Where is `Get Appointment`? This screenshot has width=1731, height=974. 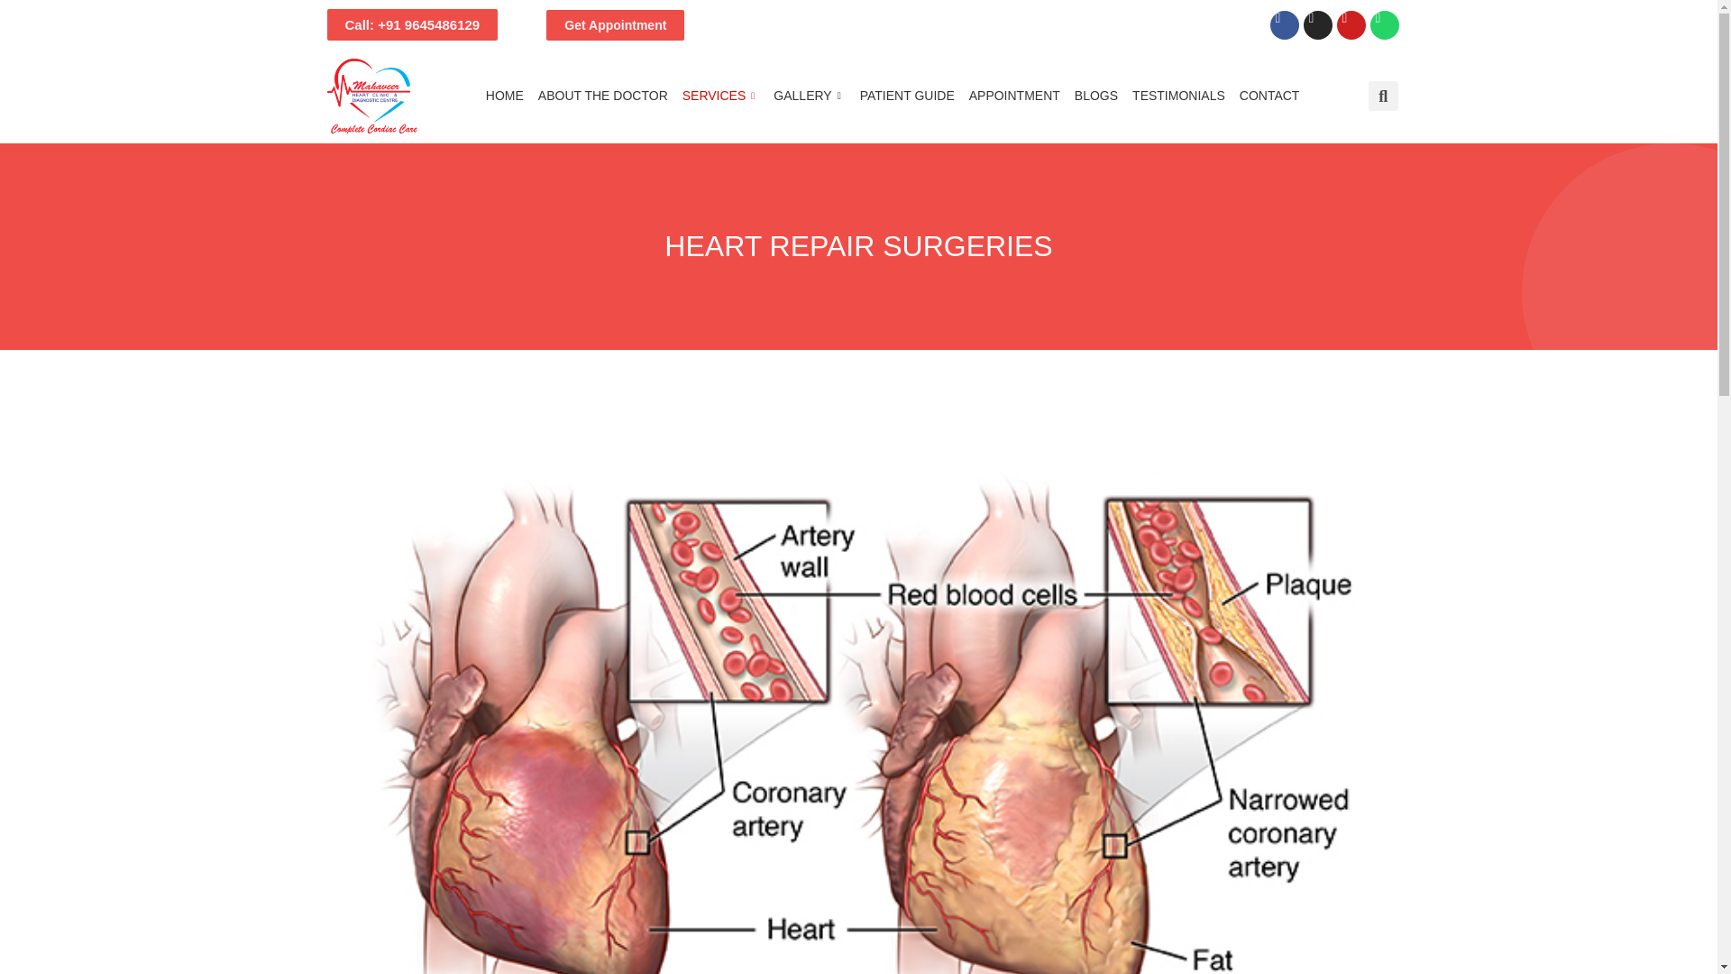
Get Appointment is located at coordinates (615, 23).